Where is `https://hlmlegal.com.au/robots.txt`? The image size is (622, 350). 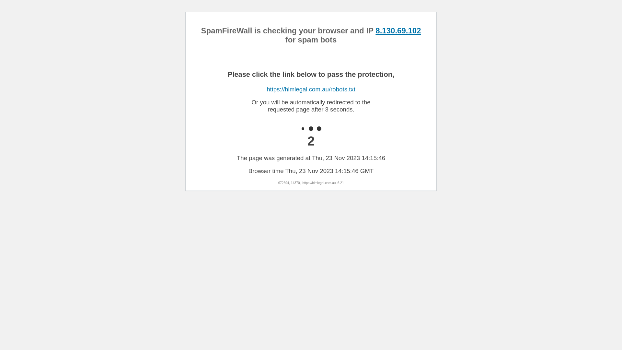 https://hlmlegal.com.au/robots.txt is located at coordinates (311, 89).